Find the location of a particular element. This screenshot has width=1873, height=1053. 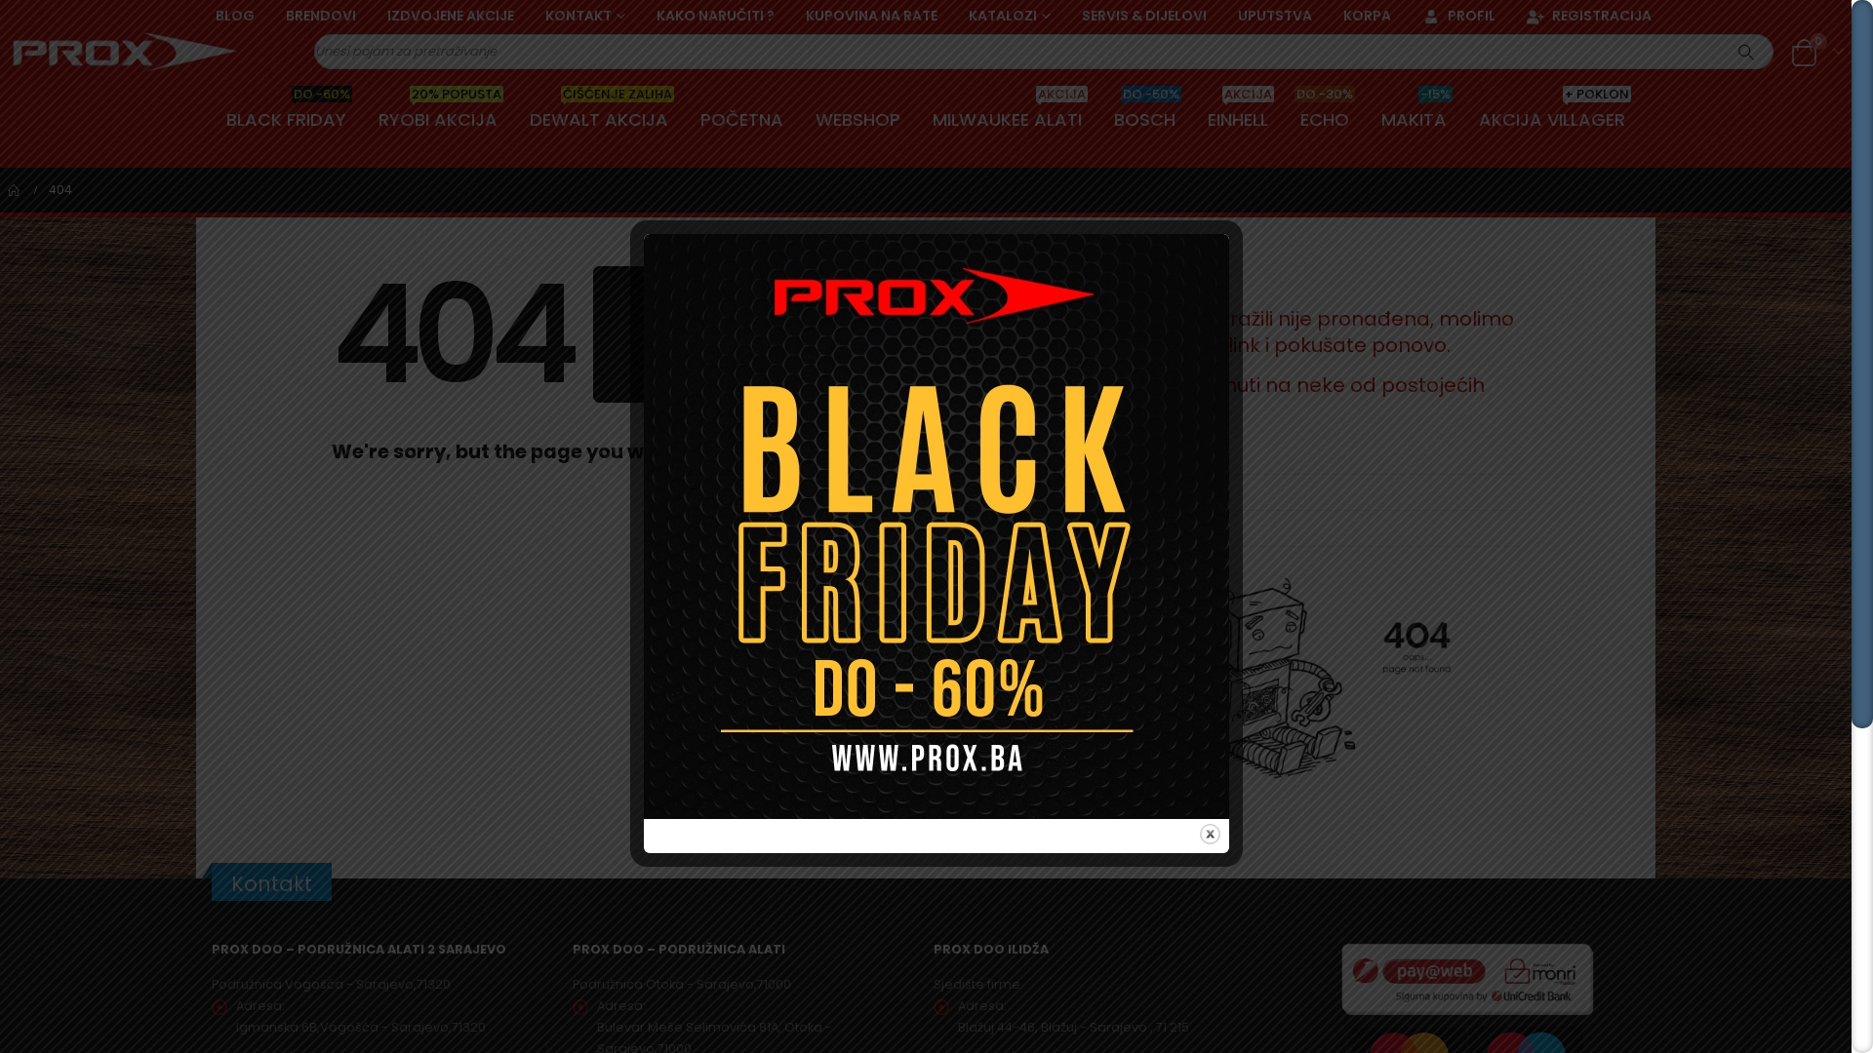

Close is located at coordinates (1210, 835).